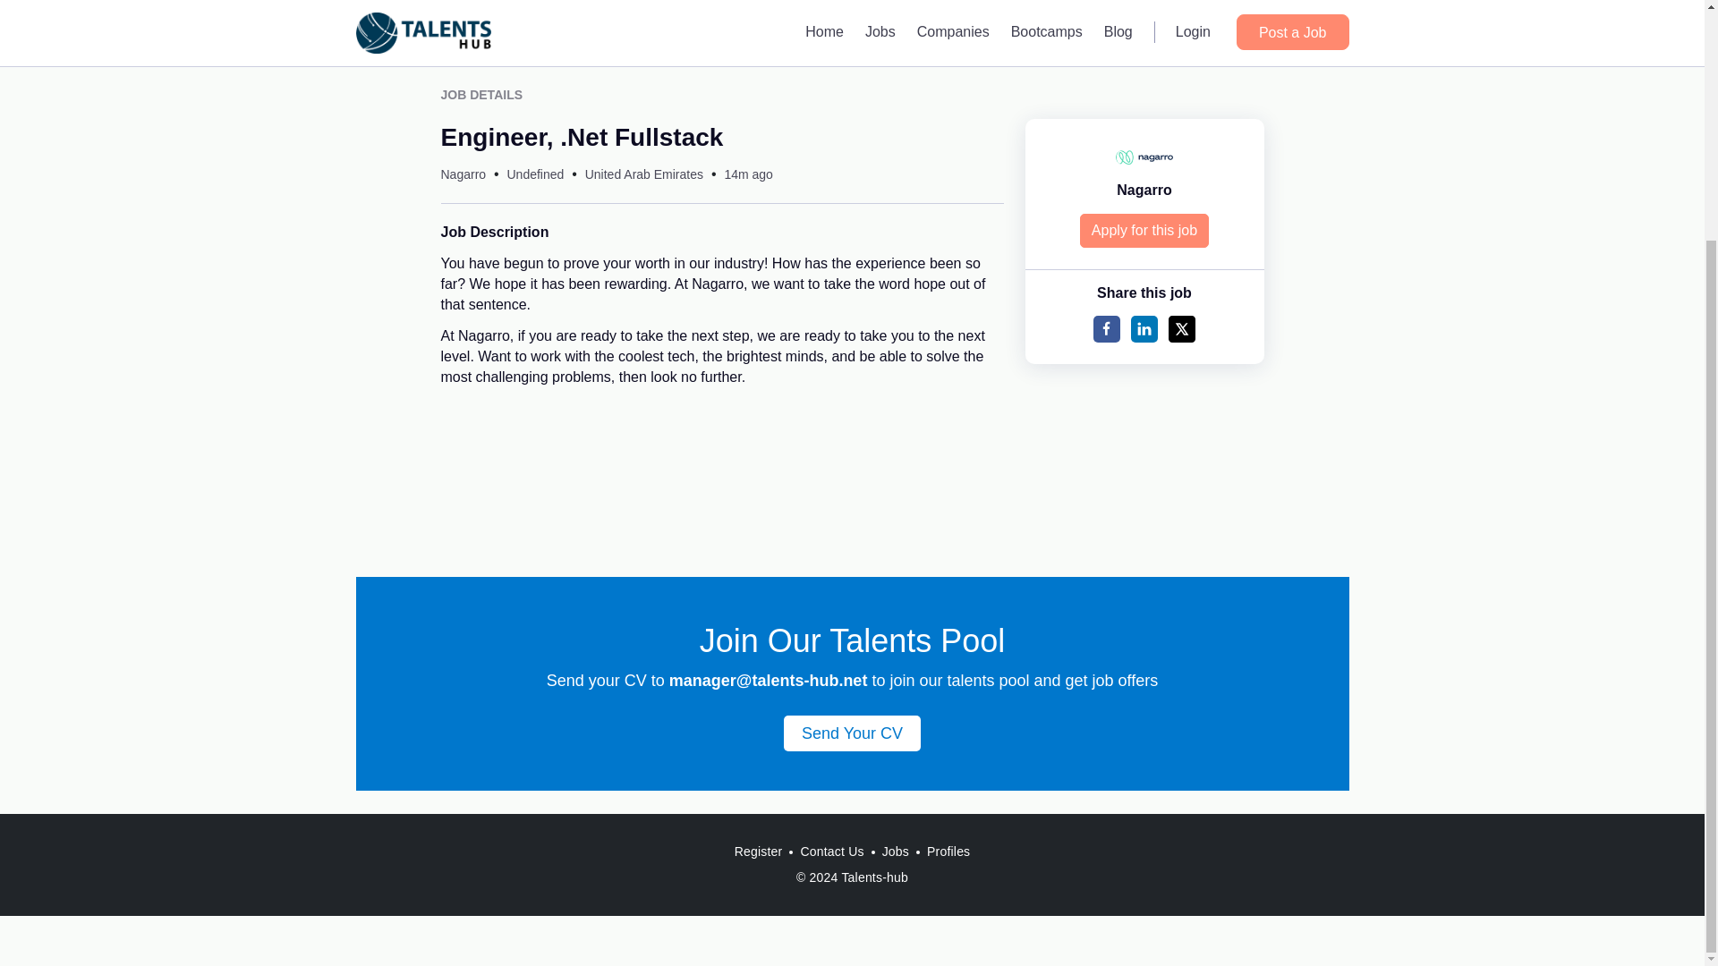 Image resolution: width=1718 pixels, height=966 pixels. What do you see at coordinates (895, 852) in the screenshot?
I see `Jobs` at bounding box center [895, 852].